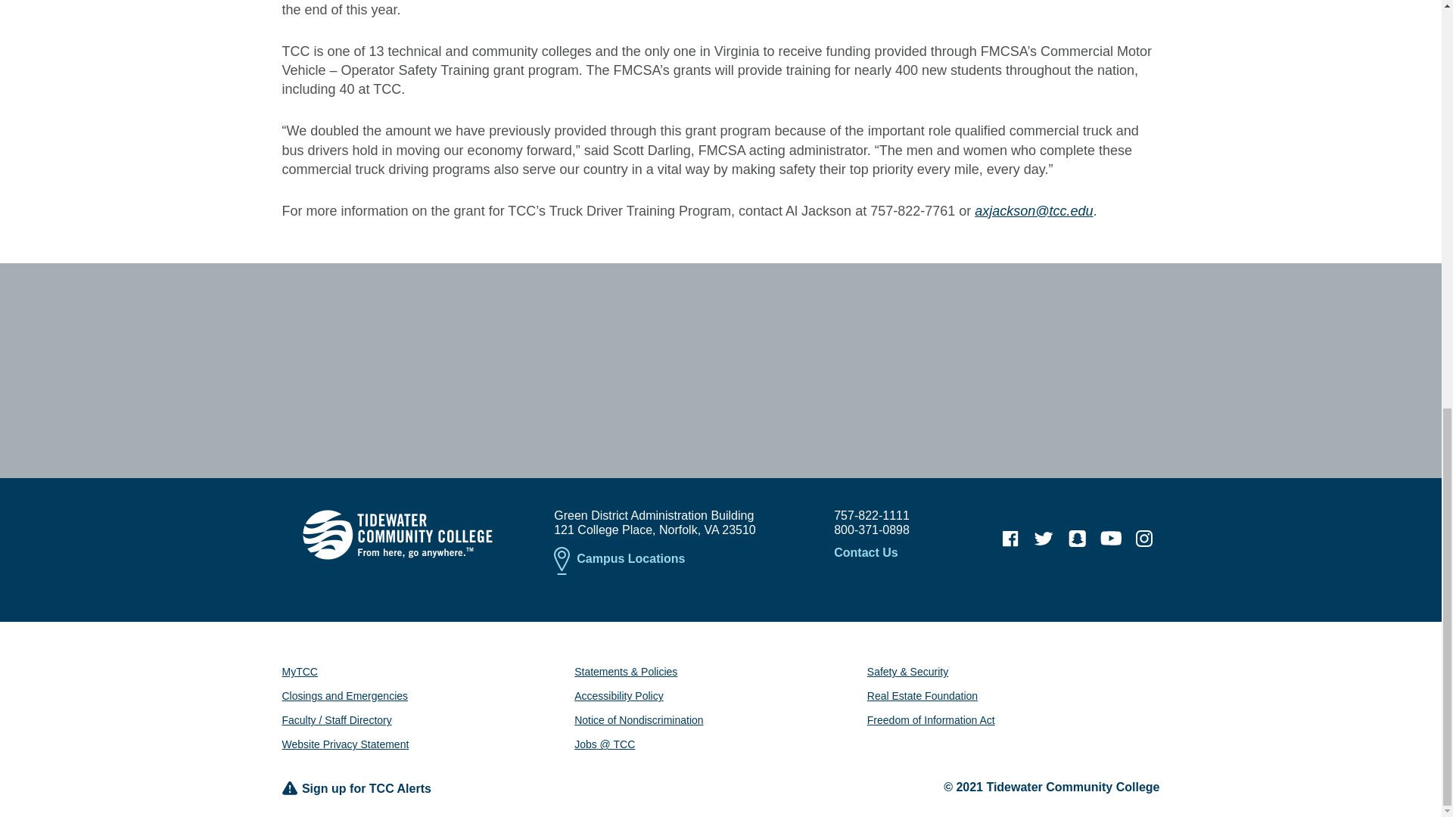 This screenshot has width=1453, height=817. I want to click on TCC on Twitter, so click(1044, 539).